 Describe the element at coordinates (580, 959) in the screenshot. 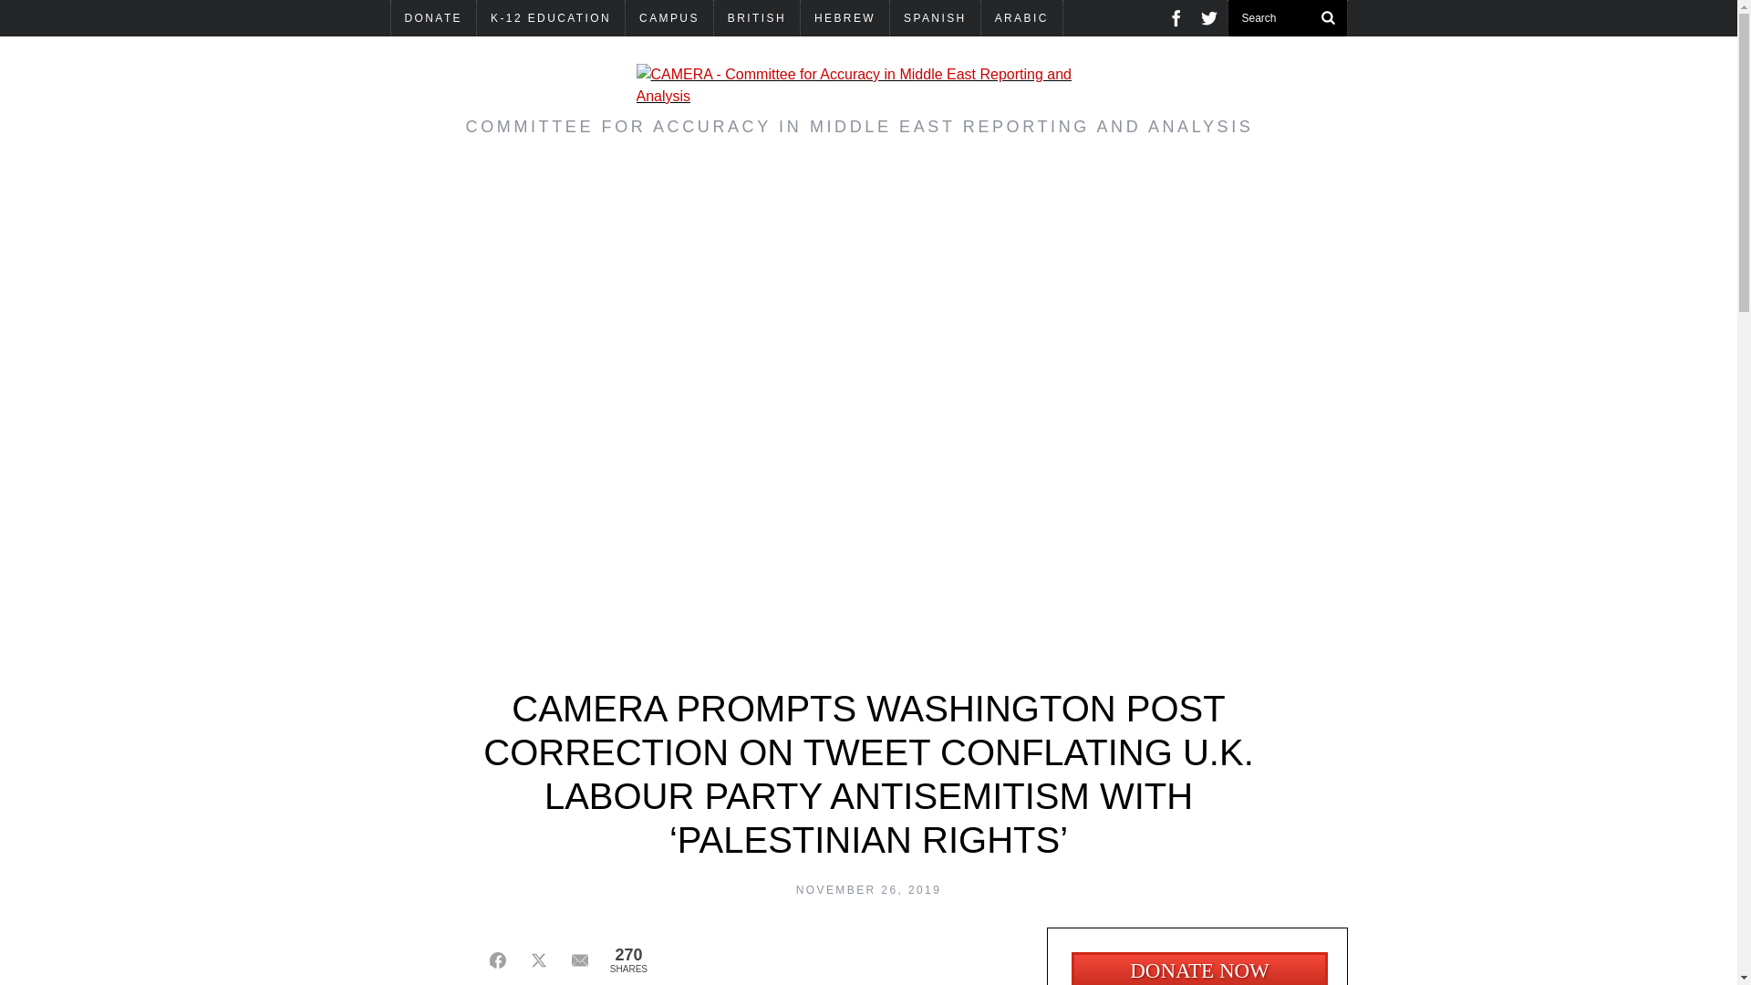

I see `Share on E-mail` at that location.